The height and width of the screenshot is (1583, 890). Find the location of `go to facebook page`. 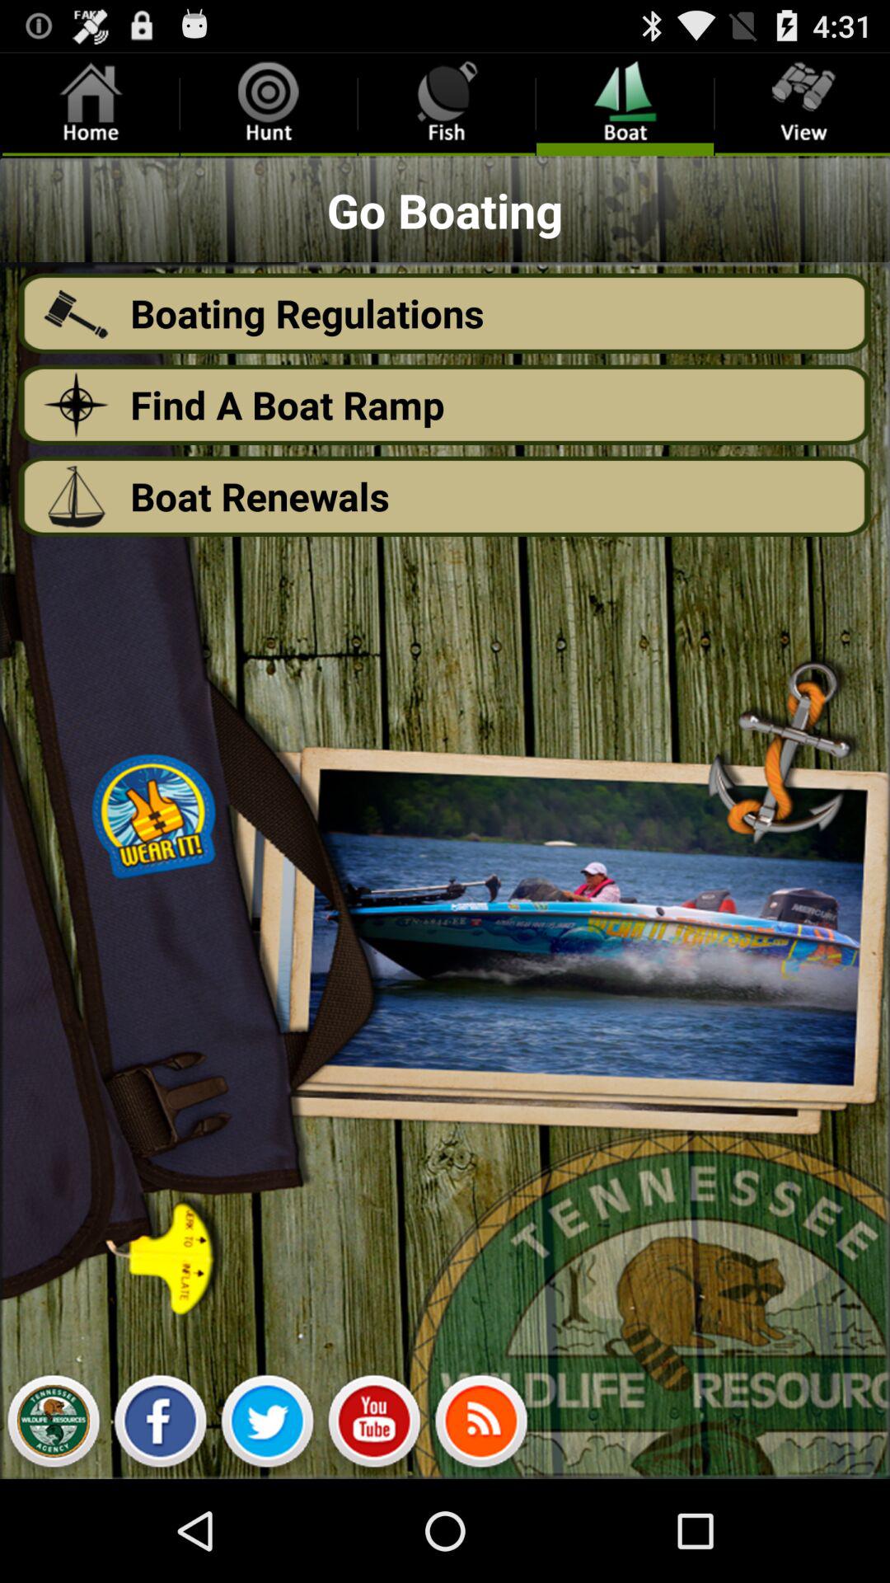

go to facebook page is located at coordinates (160, 1426).